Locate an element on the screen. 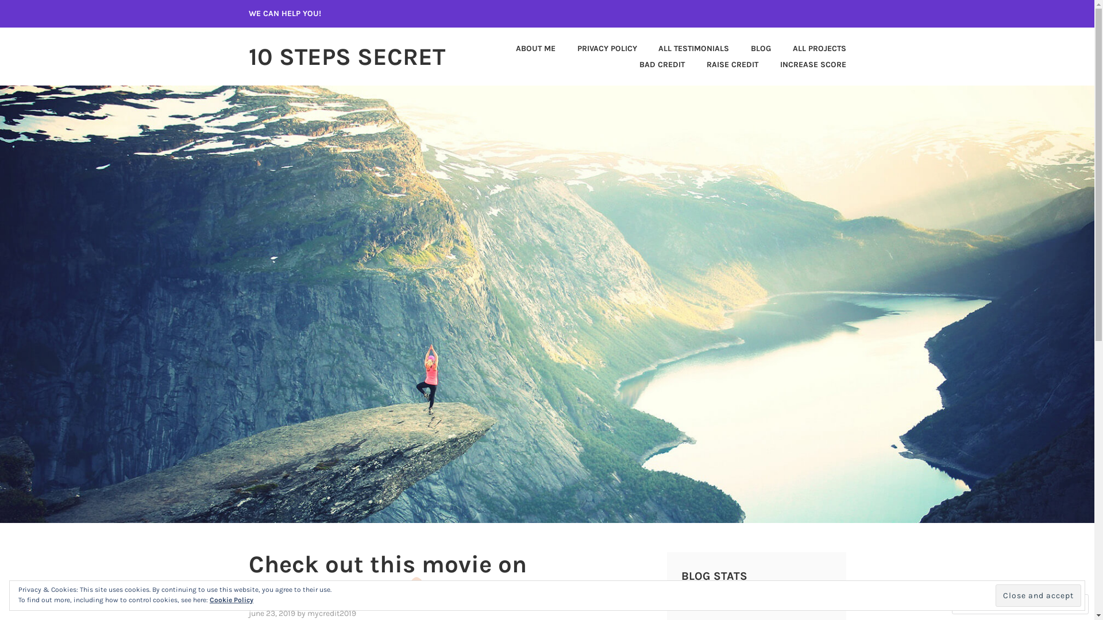 Image resolution: width=1103 pixels, height=620 pixels. INCREASE SCORE is located at coordinates (803, 65).